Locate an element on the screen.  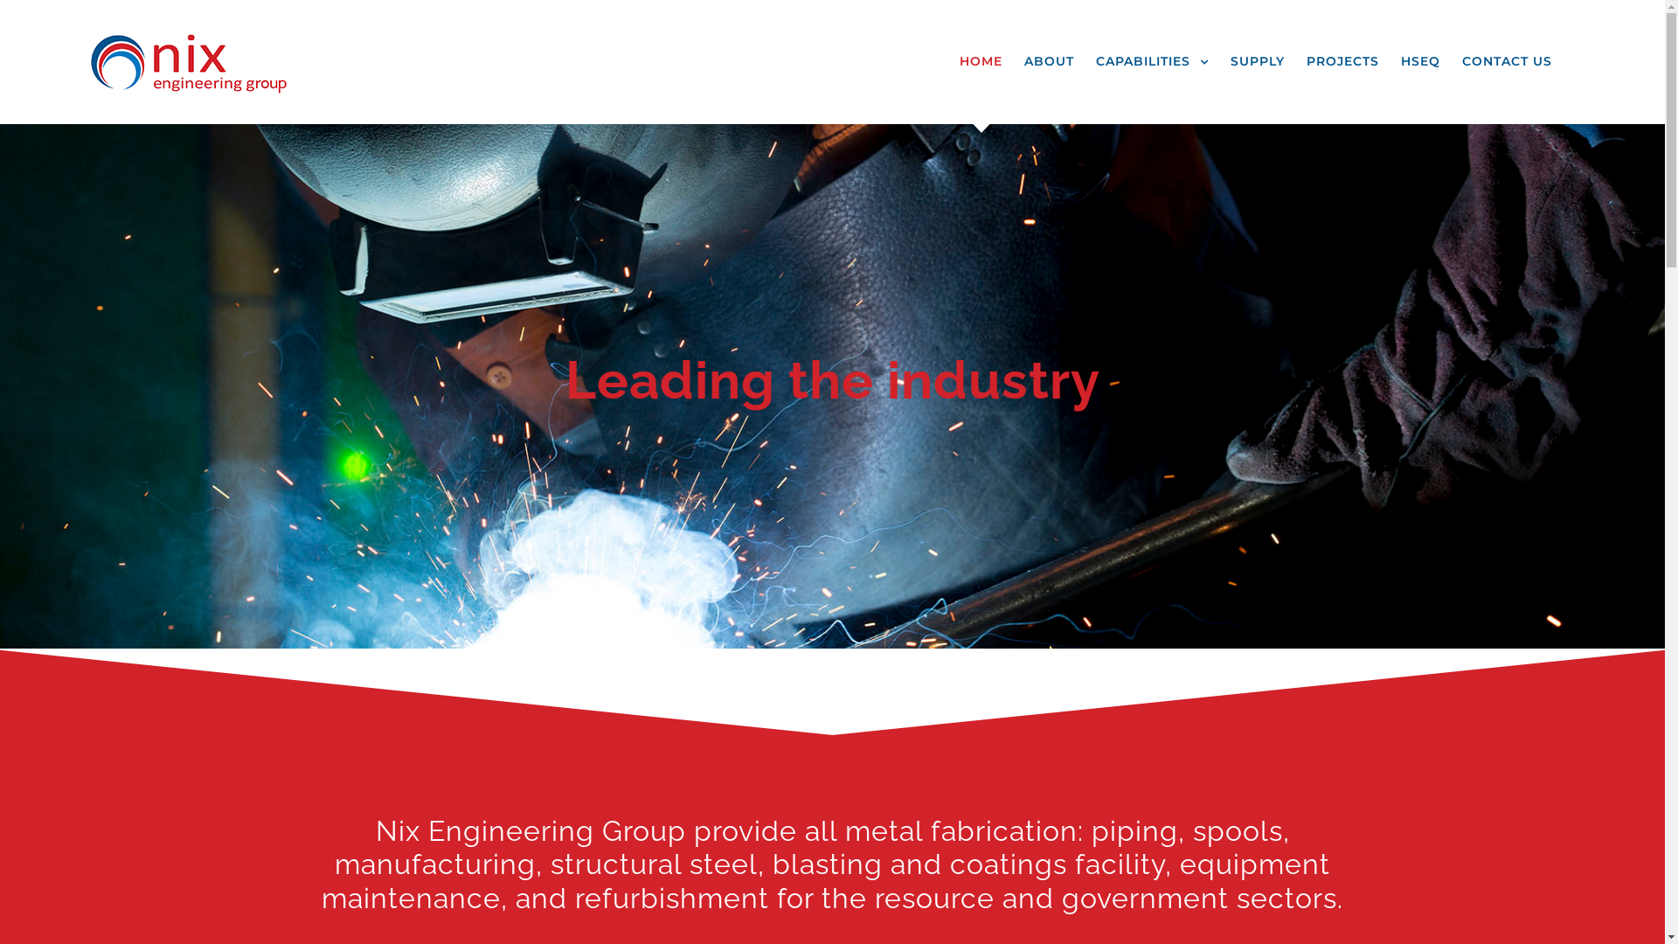
PROJECTS is located at coordinates (1342, 61).